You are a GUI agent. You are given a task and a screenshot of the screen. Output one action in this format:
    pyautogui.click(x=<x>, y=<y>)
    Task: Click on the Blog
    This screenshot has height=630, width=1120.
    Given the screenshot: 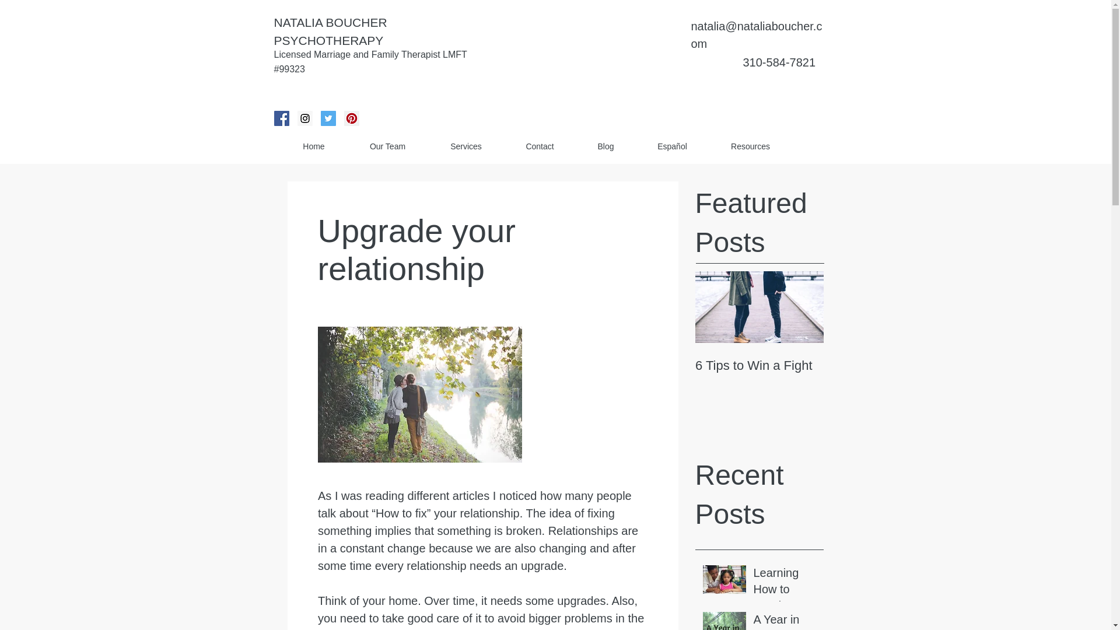 What is the action you would take?
    pyautogui.click(x=606, y=146)
    